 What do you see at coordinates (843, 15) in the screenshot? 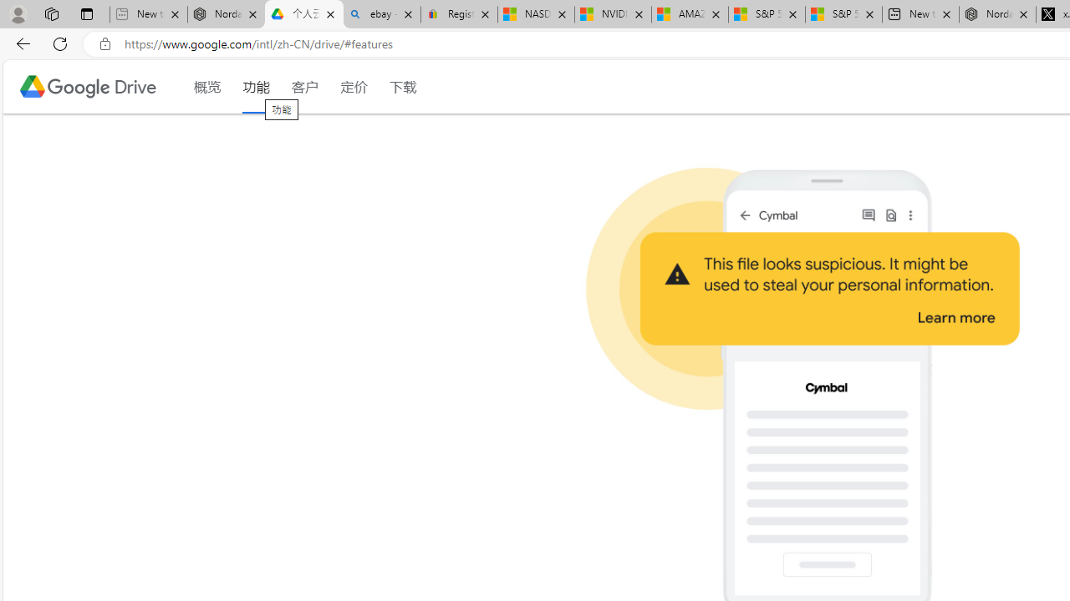
I see `S&P 500, Nasdaq end lower, weighed by Nvidia dip | Watch` at bounding box center [843, 15].